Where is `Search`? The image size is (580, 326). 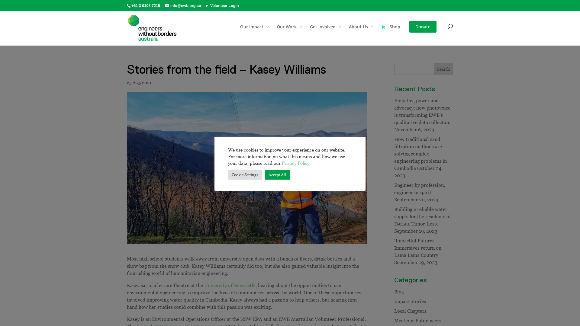
Search is located at coordinates (443, 69).